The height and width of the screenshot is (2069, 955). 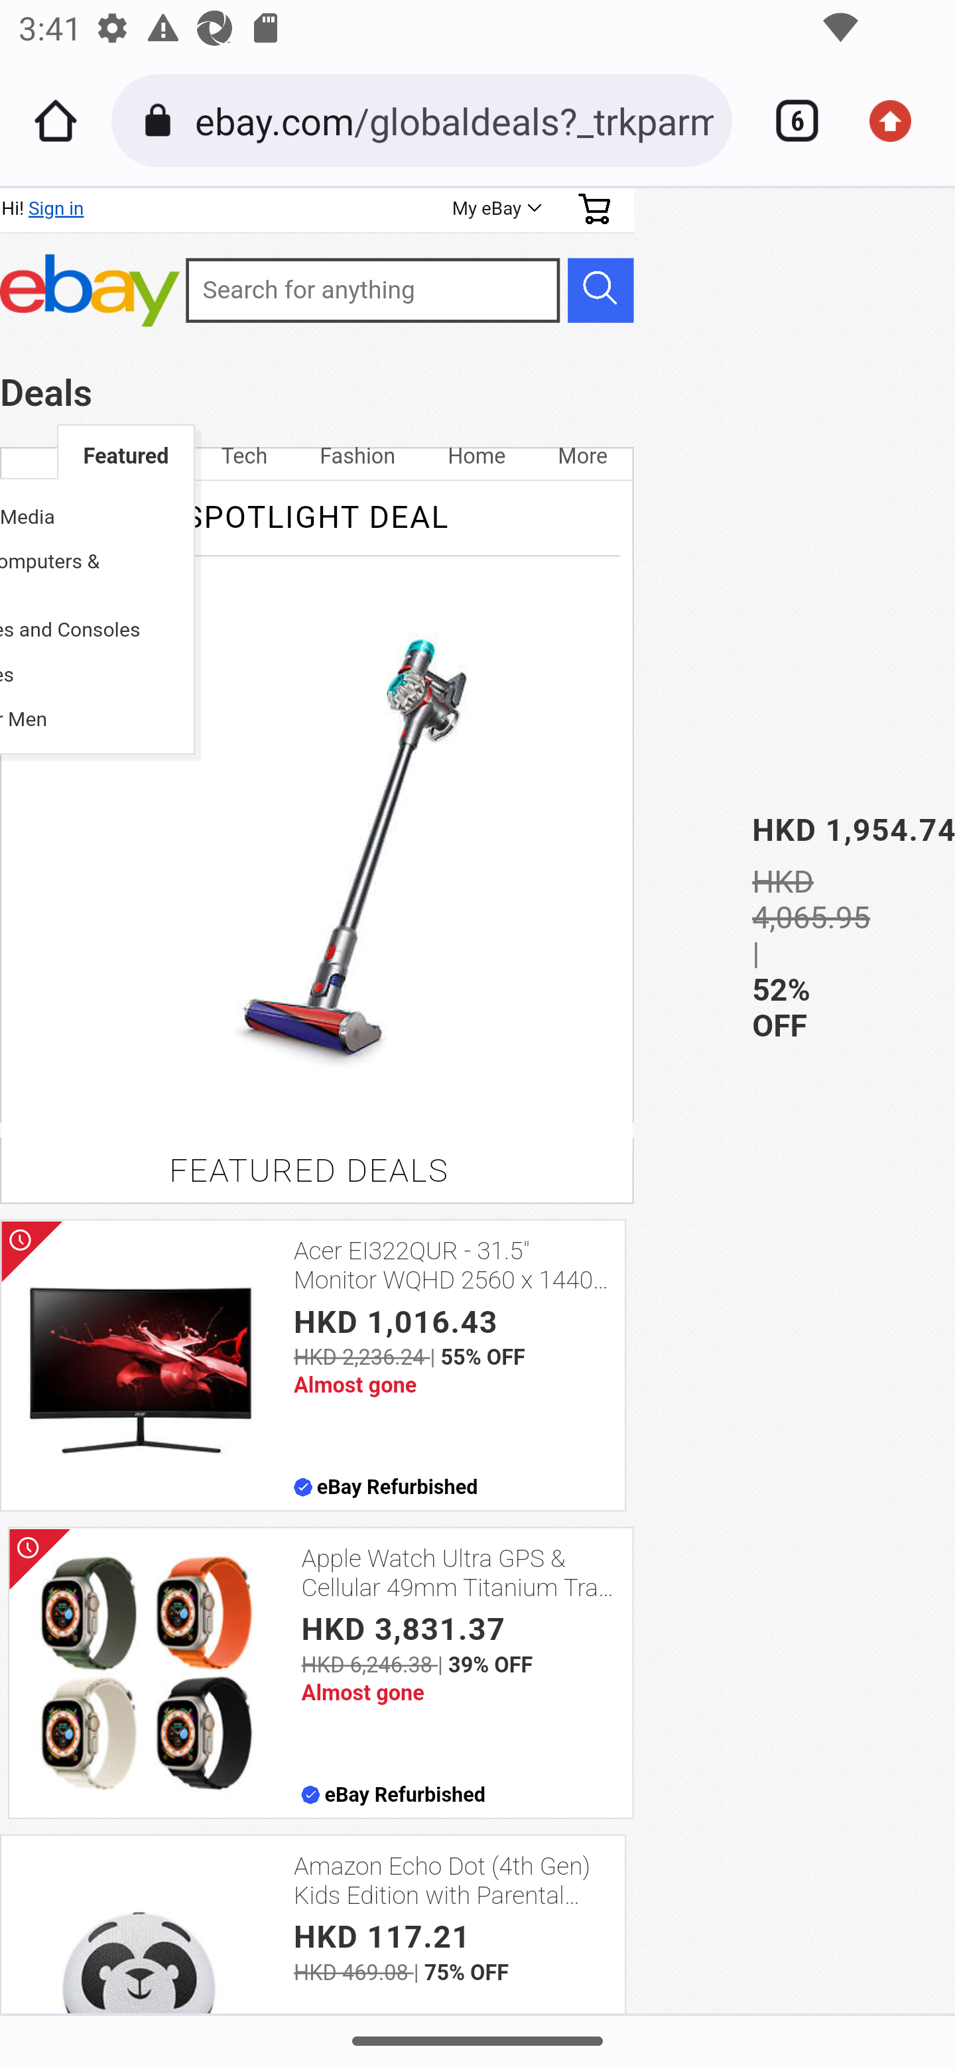 What do you see at coordinates (162, 121) in the screenshot?
I see `Connection is secure` at bounding box center [162, 121].